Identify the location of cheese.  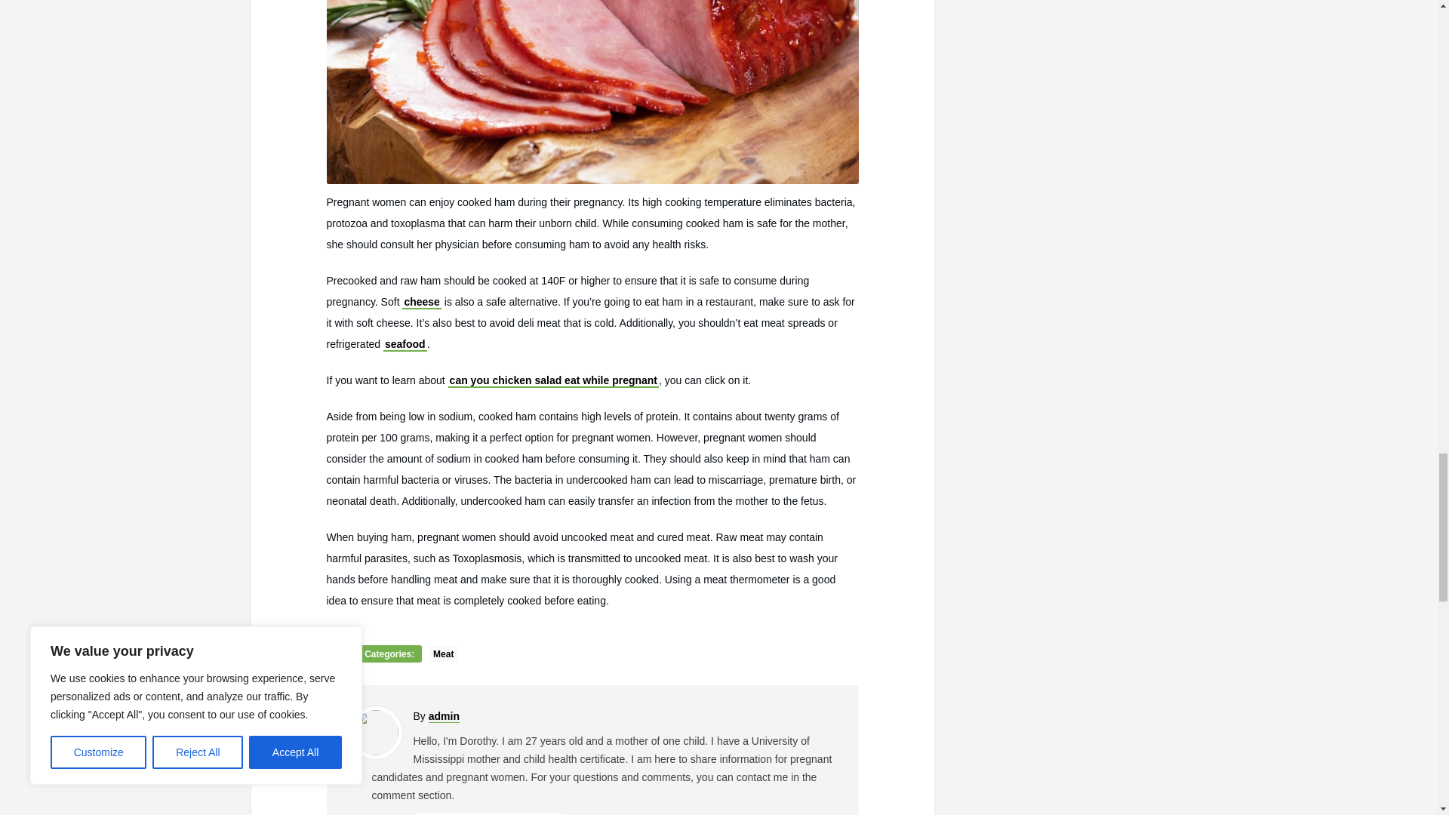
(421, 303).